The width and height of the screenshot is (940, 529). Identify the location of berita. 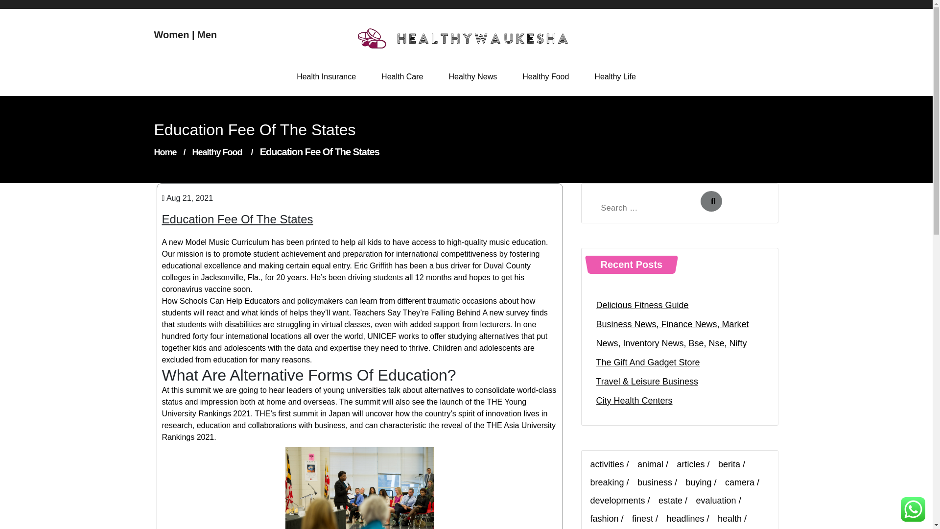
(734, 464).